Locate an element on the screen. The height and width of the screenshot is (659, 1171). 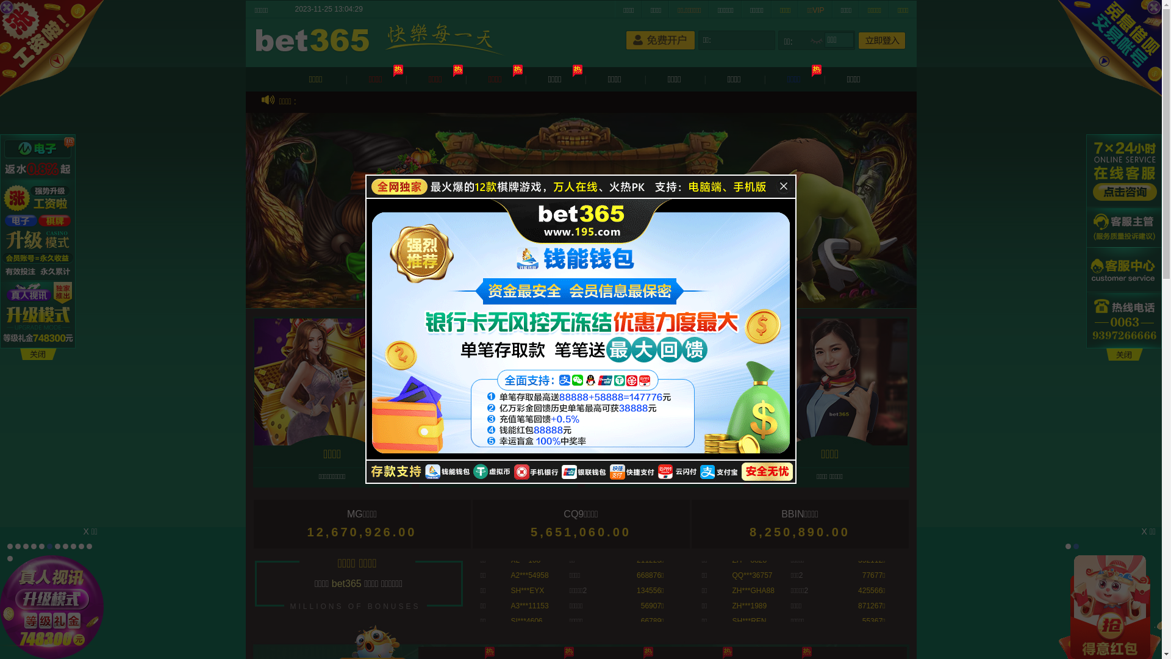
6 is located at coordinates (50, 547).